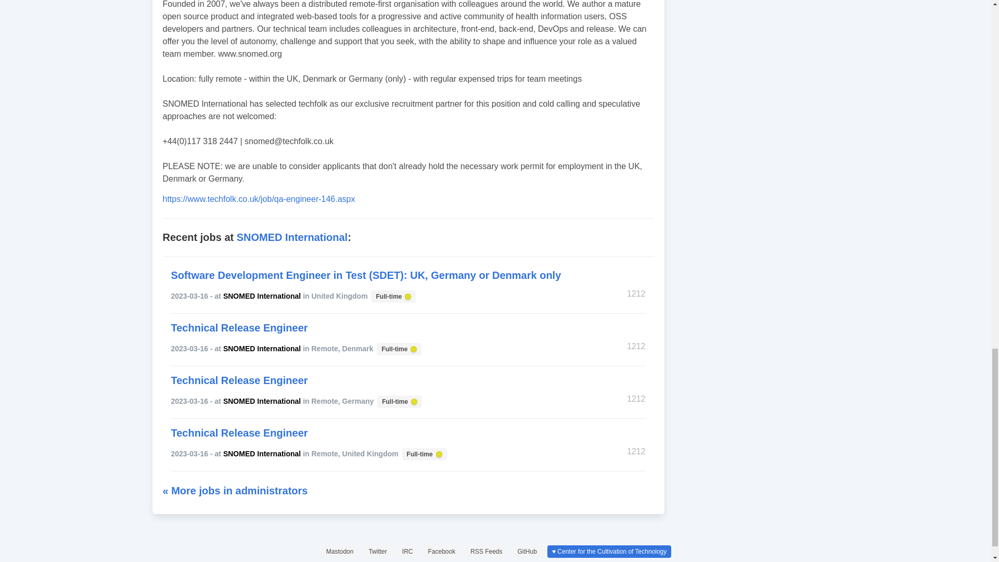 The image size is (999, 562). What do you see at coordinates (261, 401) in the screenshot?
I see `SNOMED International` at bounding box center [261, 401].